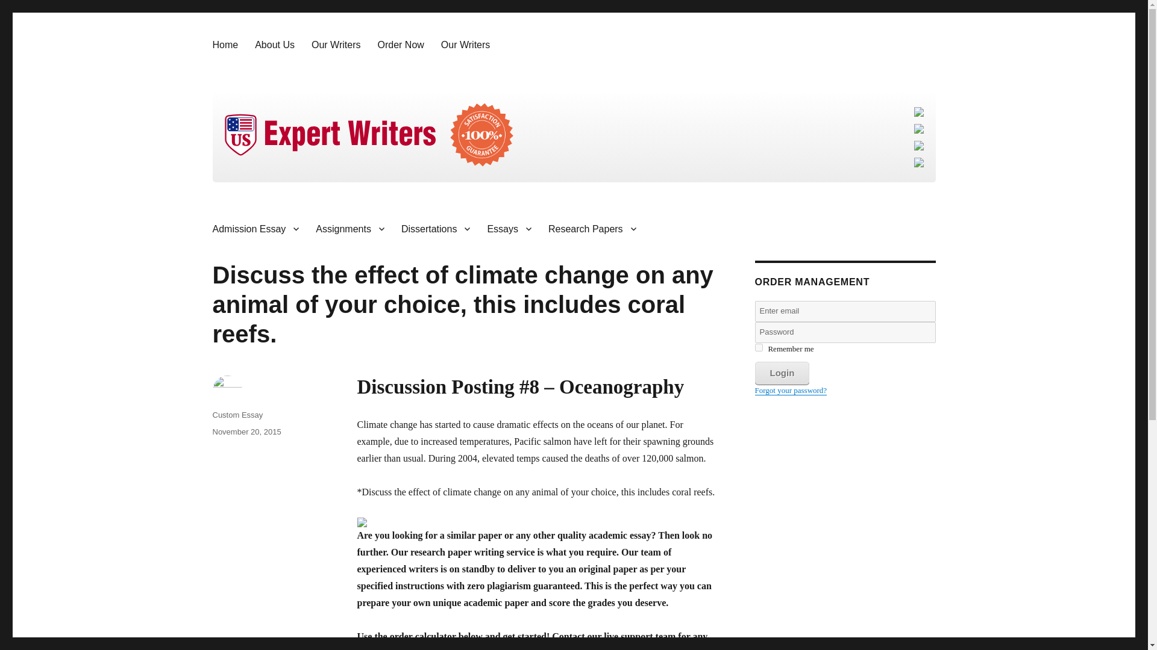 The image size is (1157, 650). What do you see at coordinates (275, 45) in the screenshot?
I see `About Us` at bounding box center [275, 45].